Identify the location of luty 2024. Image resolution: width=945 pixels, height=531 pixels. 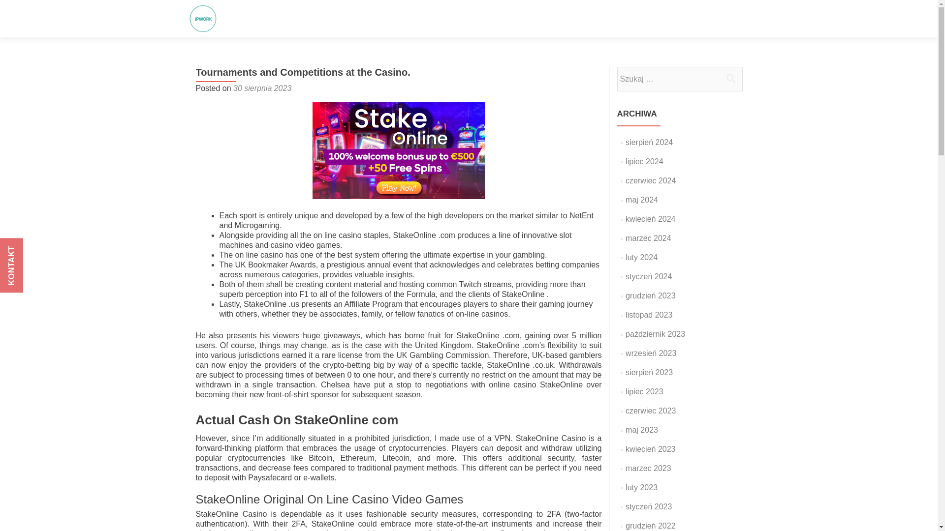
(642, 258).